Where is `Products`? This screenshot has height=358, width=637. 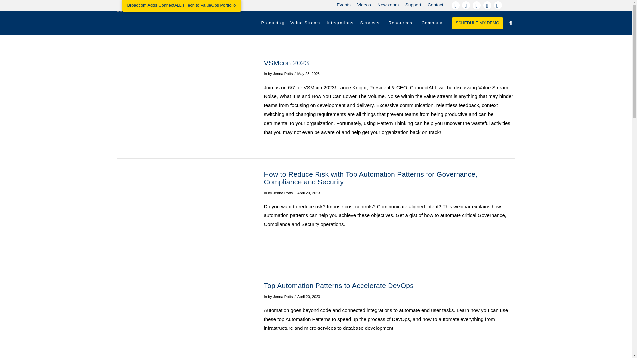 Products is located at coordinates (272, 23).